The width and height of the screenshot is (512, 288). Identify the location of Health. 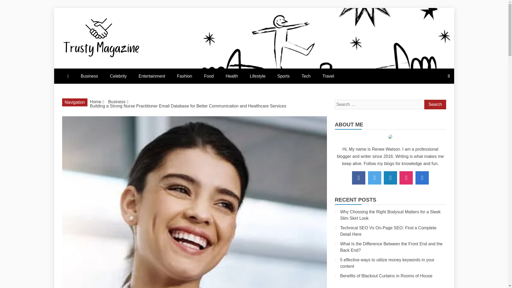
(231, 76).